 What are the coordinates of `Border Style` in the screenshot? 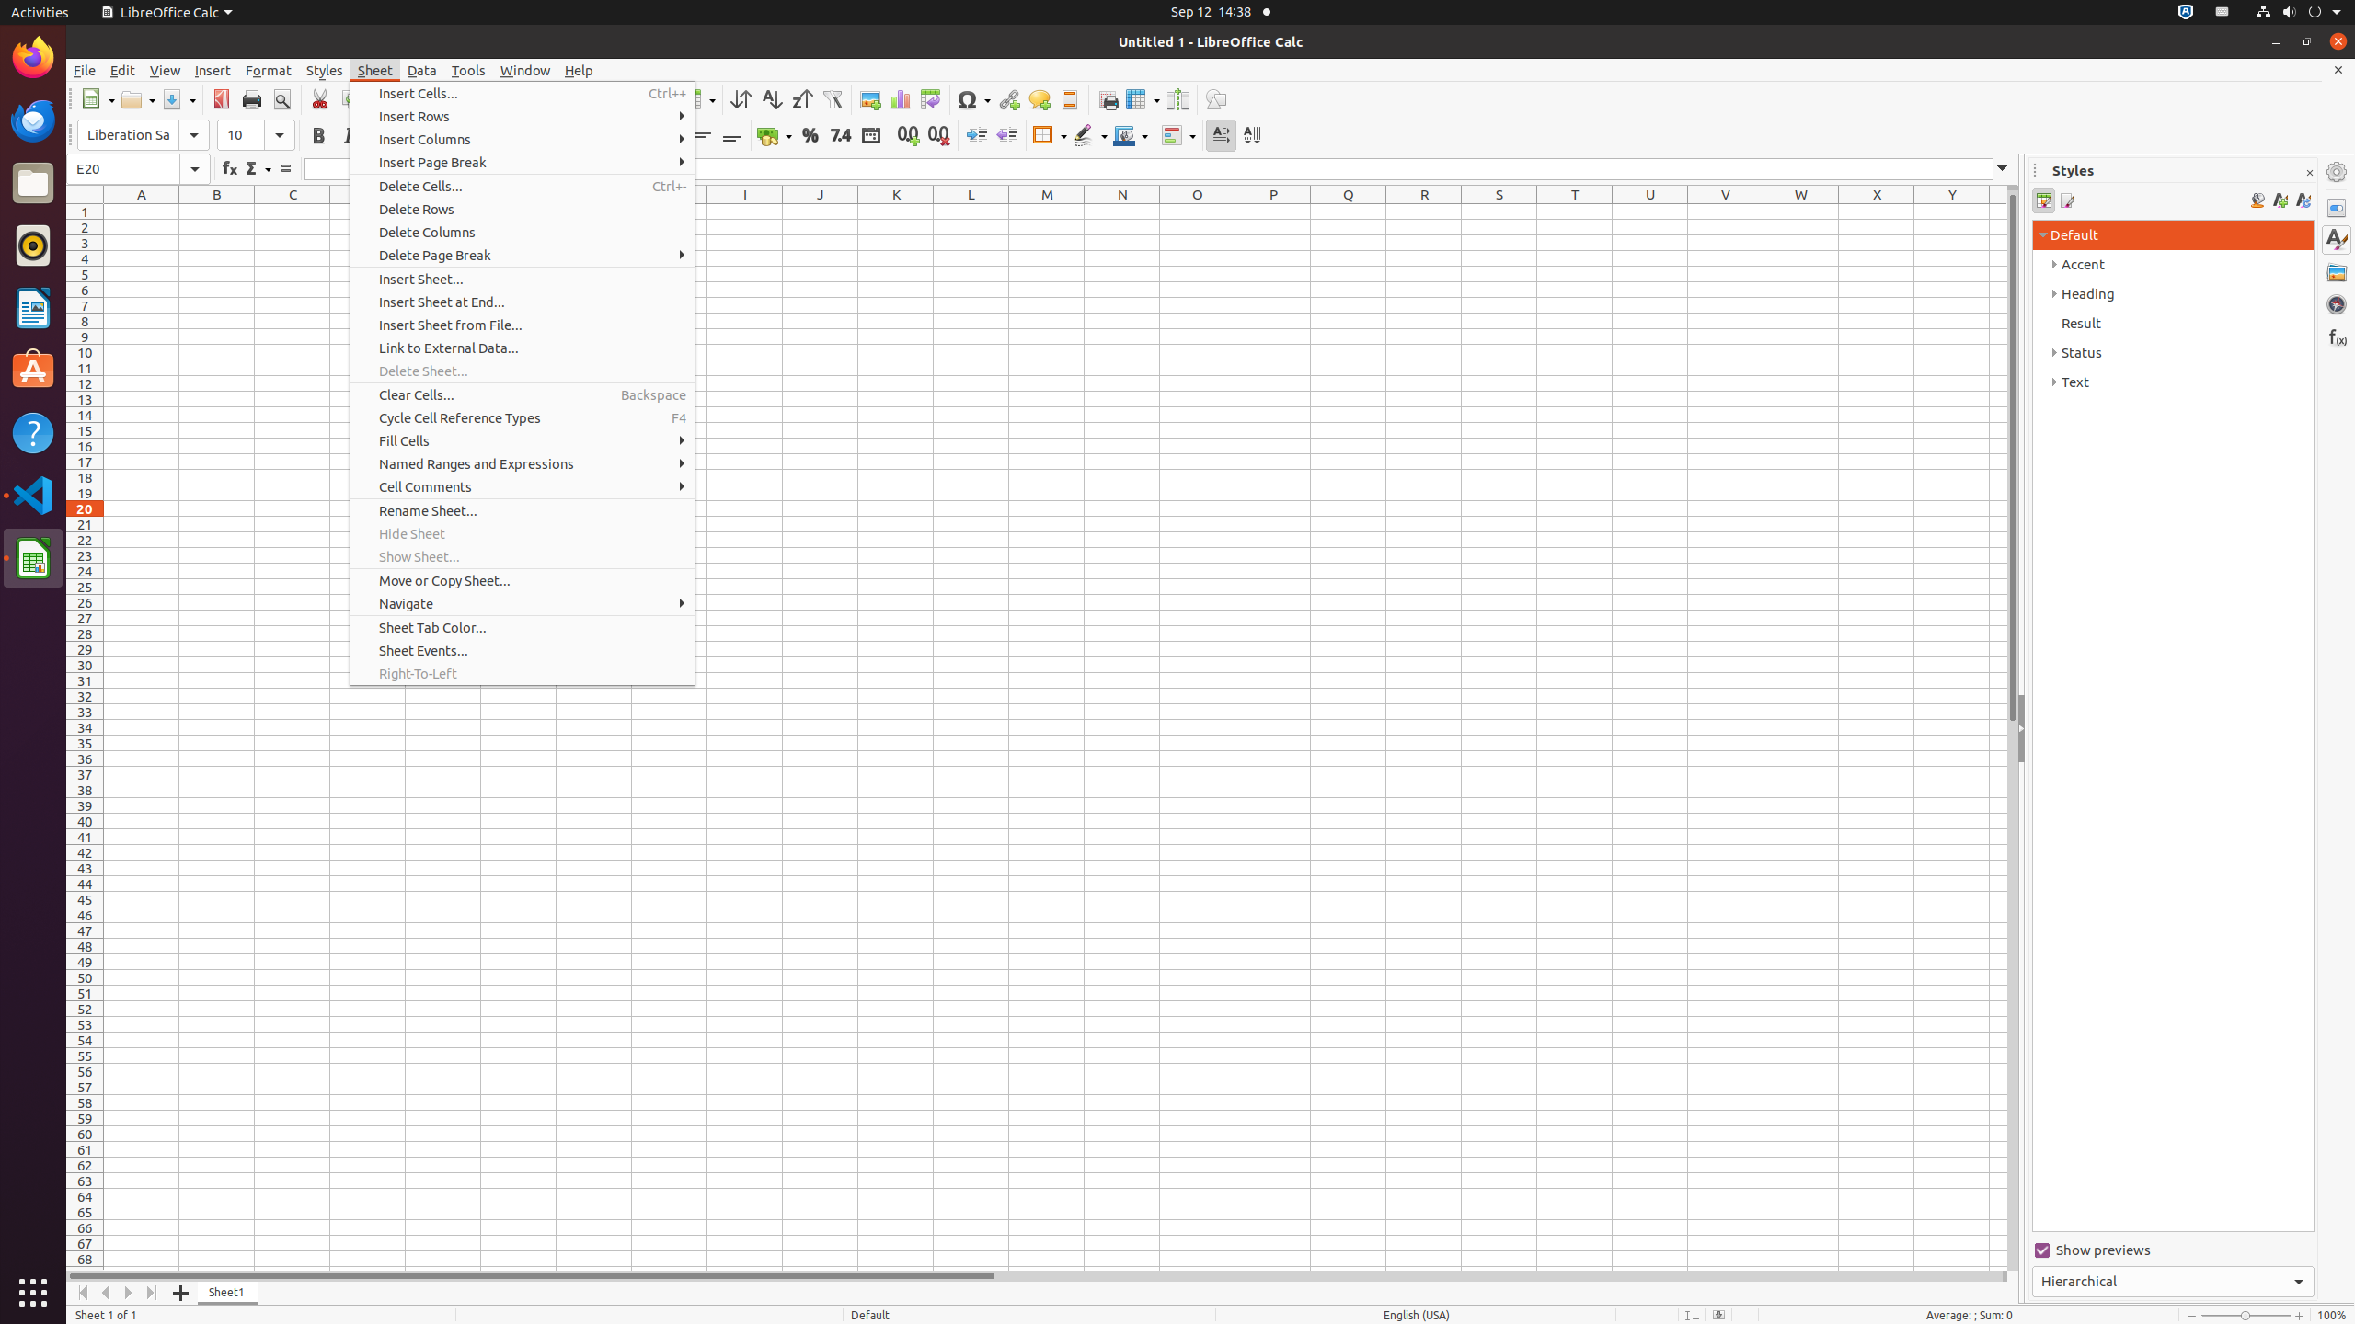 It's located at (1090, 136).